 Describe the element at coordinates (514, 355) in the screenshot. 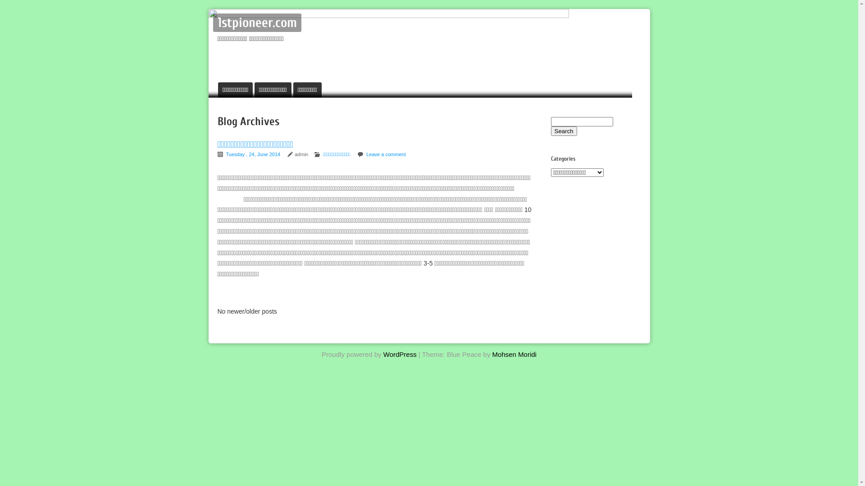

I see `Mohsen Moridi` at that location.